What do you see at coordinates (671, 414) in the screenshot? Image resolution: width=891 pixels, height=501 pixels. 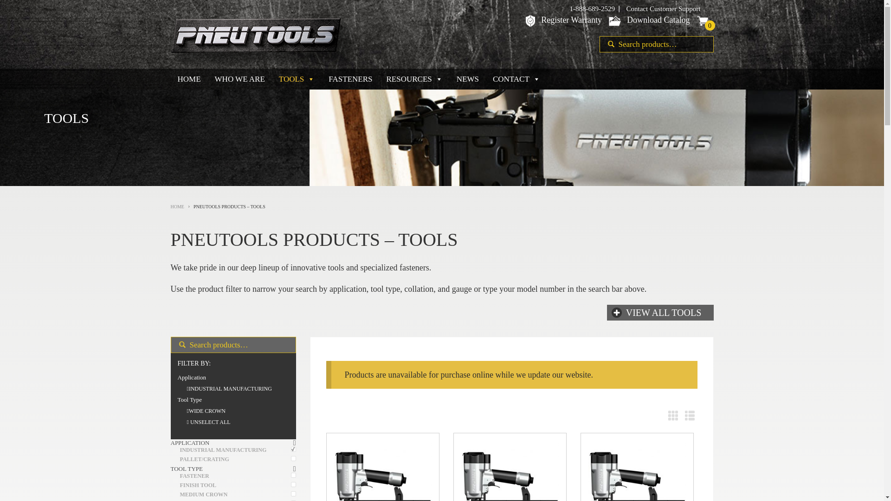 I see `Grid view` at bounding box center [671, 414].